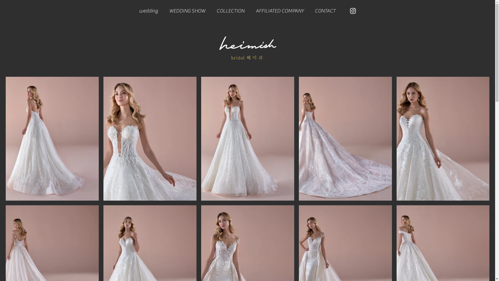 This screenshot has width=499, height=281. What do you see at coordinates (231, 11) in the screenshot?
I see `COLLECTION` at bounding box center [231, 11].